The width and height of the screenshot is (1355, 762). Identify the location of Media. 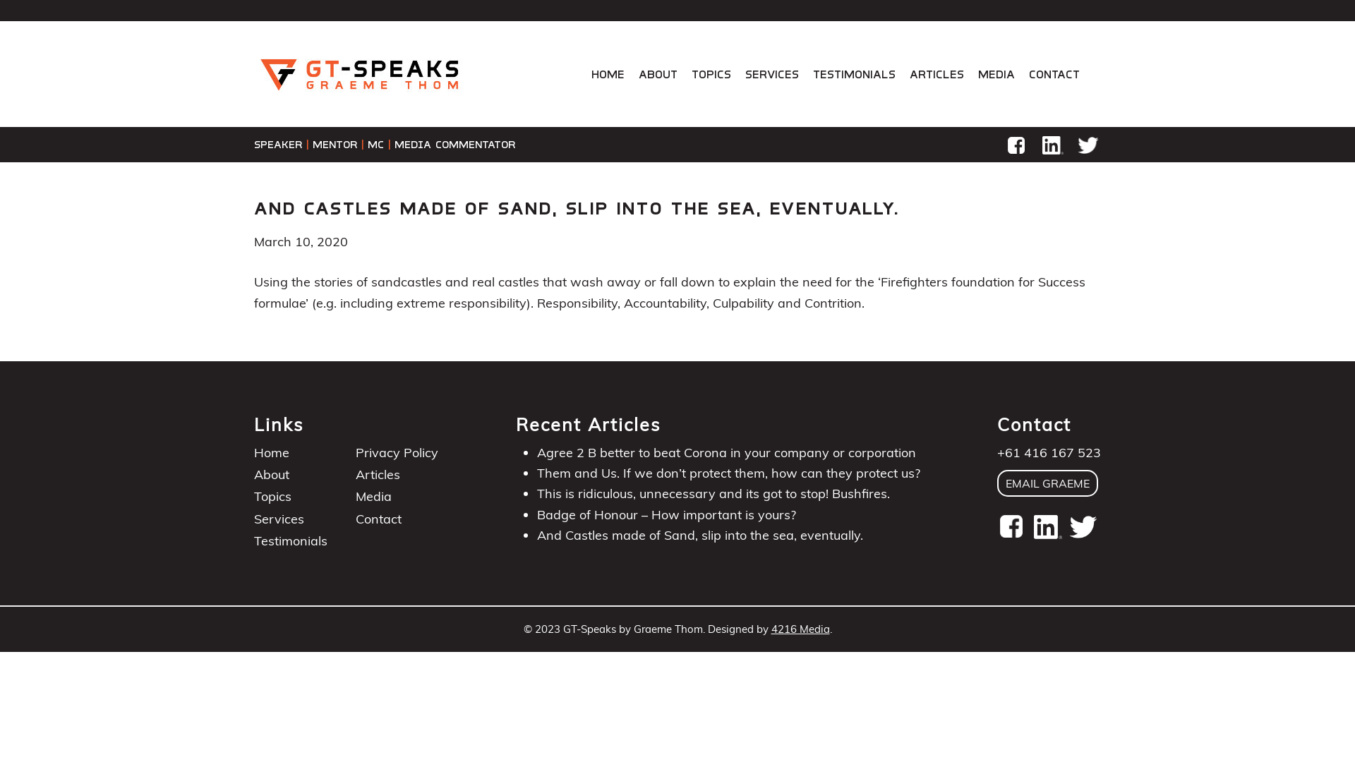
(374, 497).